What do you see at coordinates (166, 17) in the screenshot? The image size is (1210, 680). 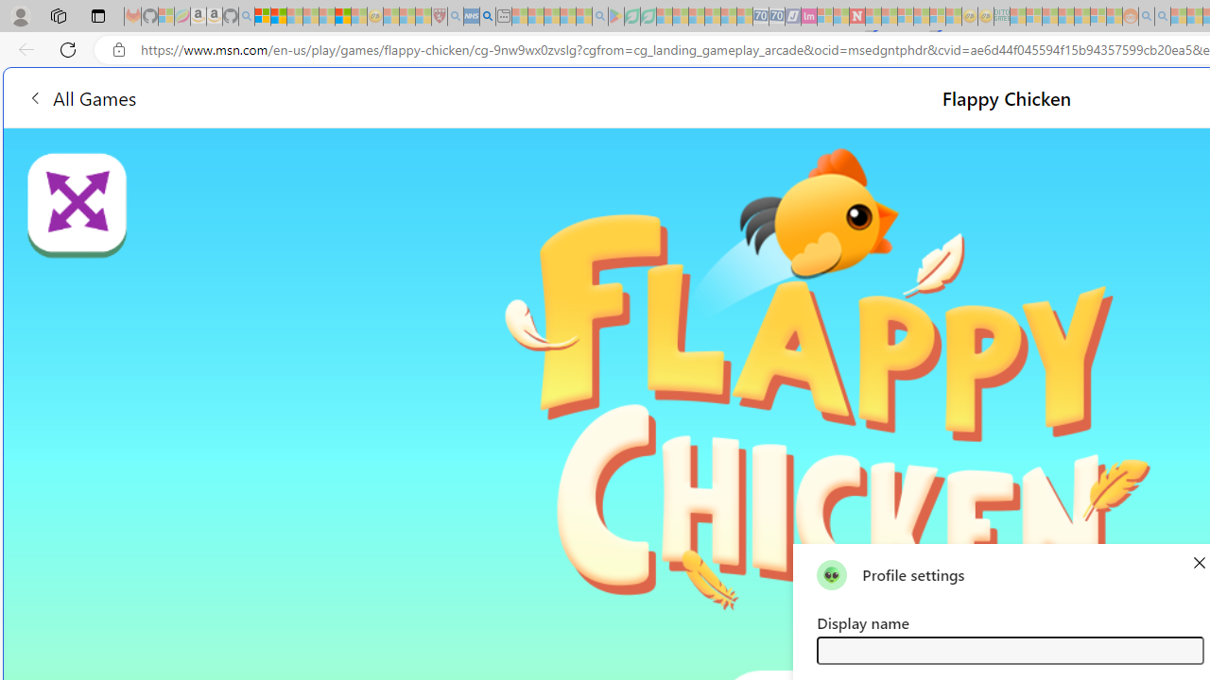 I see `Microsoft-Report a Concern to Bing - Sleeping` at bounding box center [166, 17].